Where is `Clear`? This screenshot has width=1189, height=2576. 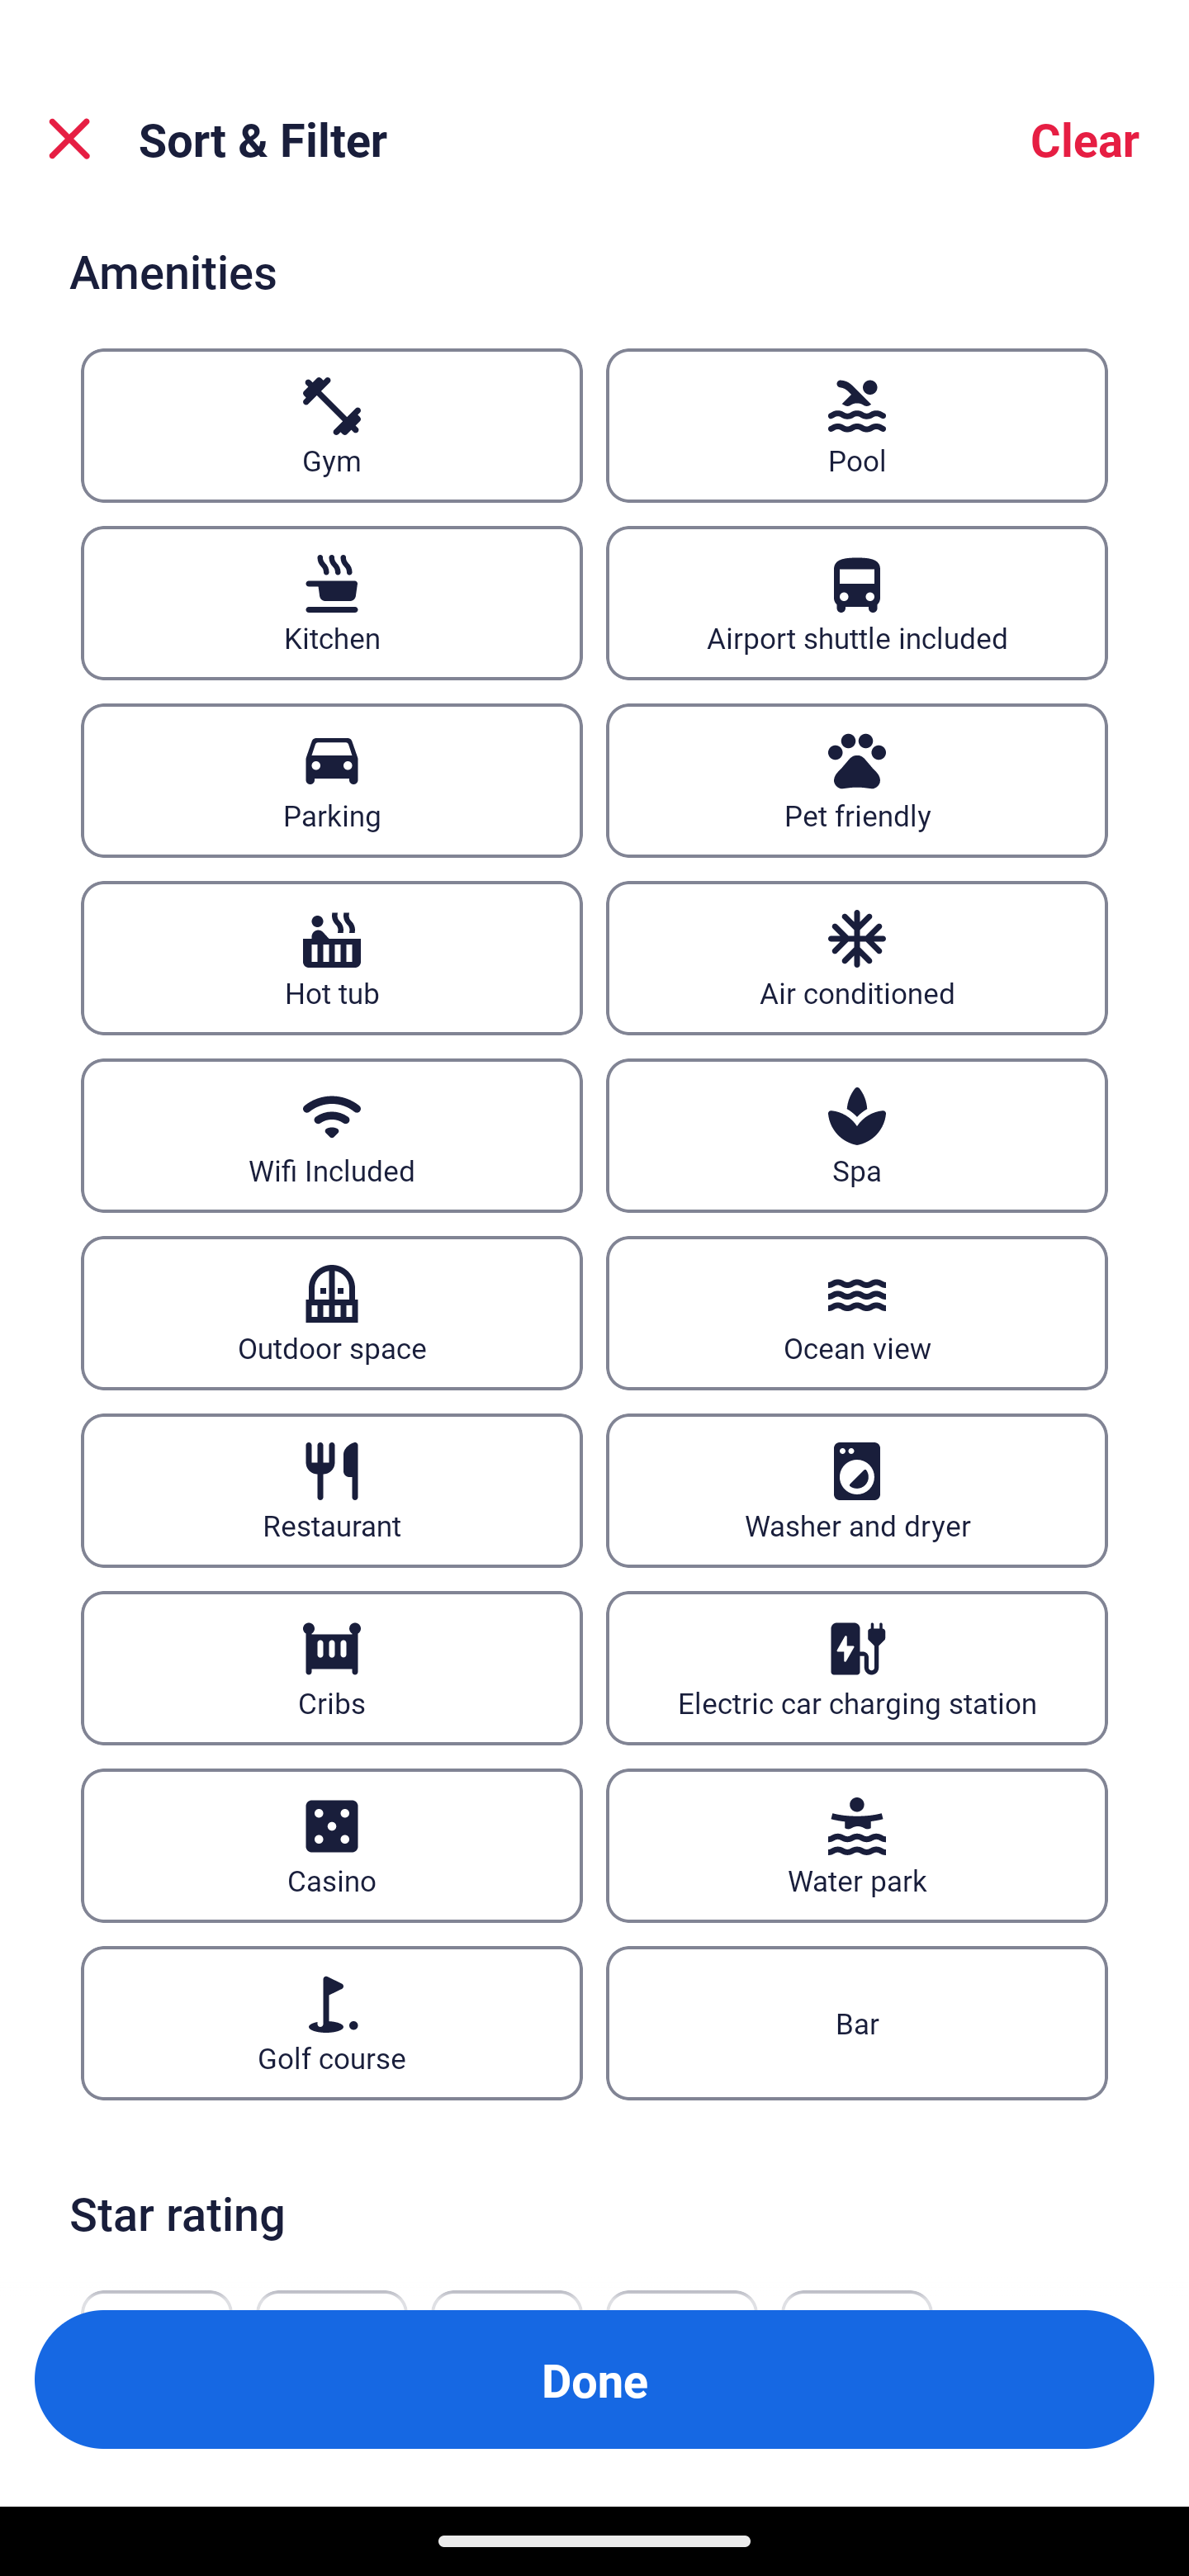 Clear is located at coordinates (1085, 139).